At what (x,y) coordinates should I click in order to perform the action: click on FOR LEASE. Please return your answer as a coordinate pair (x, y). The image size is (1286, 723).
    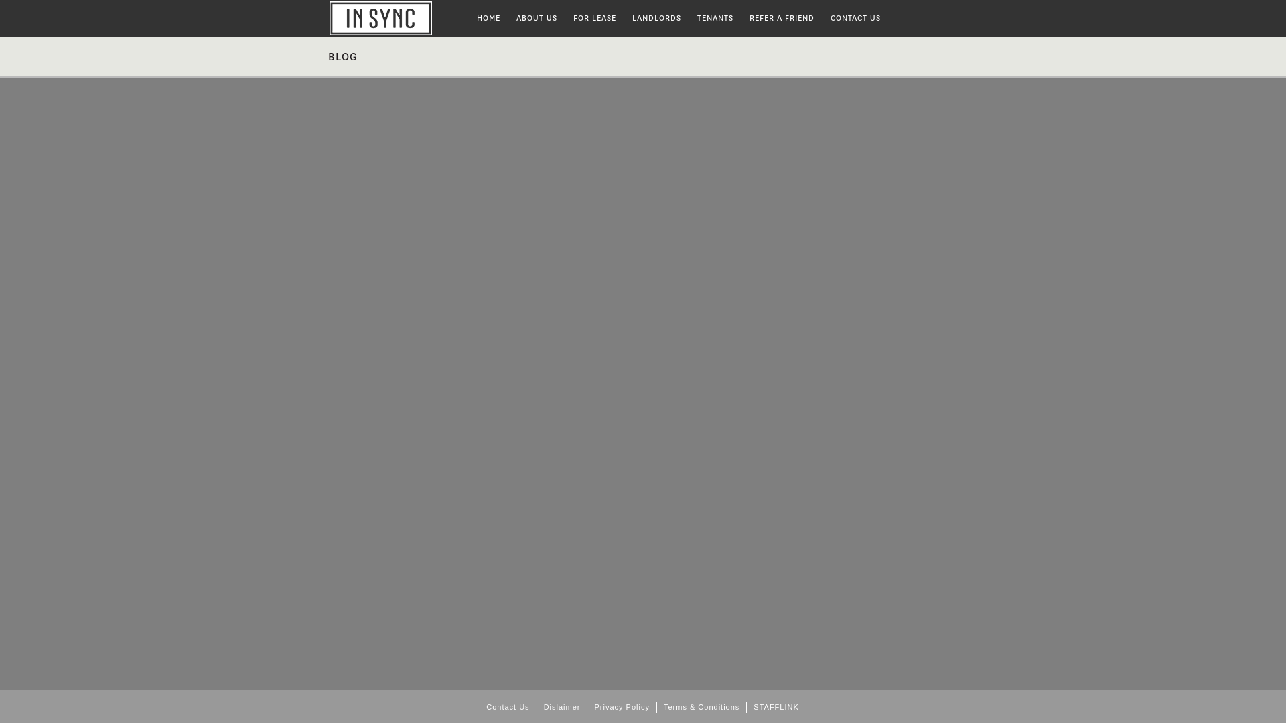
    Looking at the image, I should click on (595, 19).